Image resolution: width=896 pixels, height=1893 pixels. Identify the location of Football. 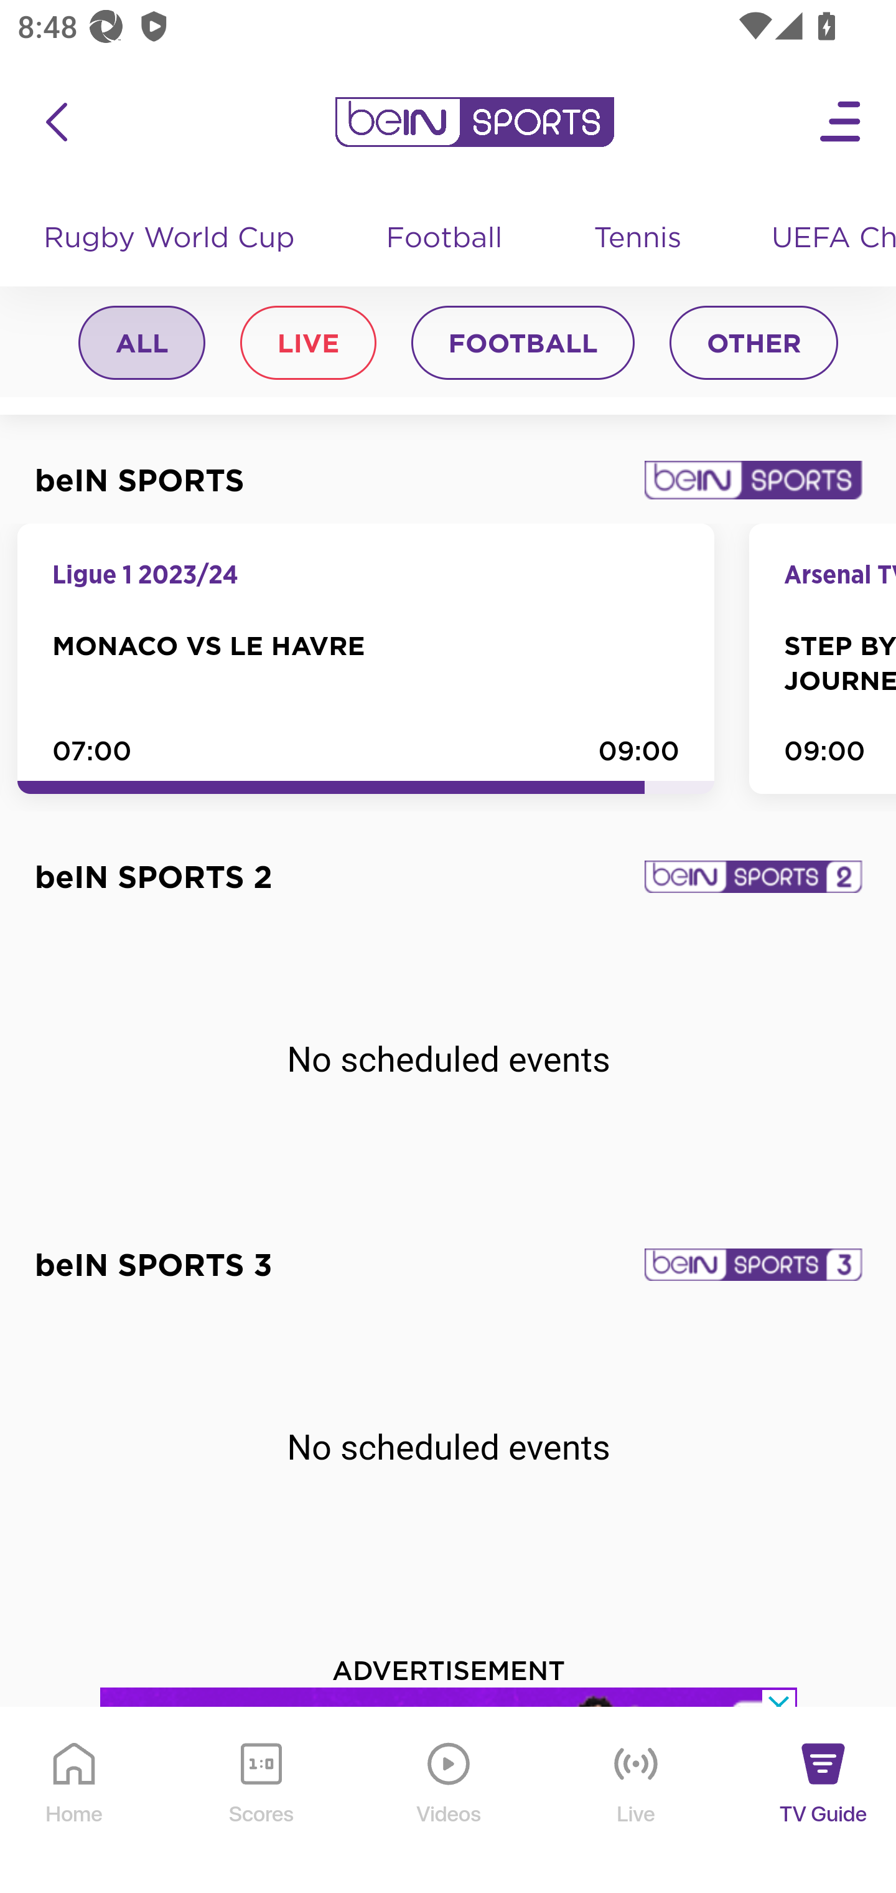
(446, 240).